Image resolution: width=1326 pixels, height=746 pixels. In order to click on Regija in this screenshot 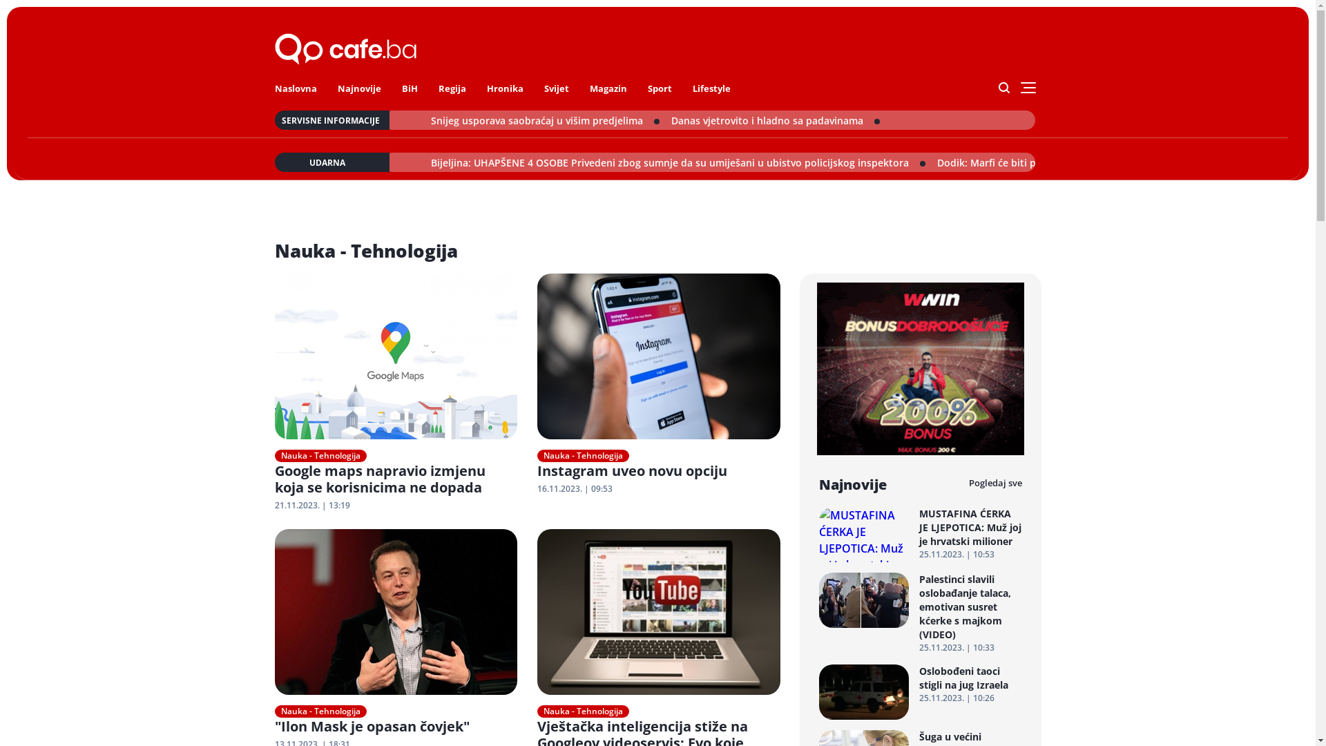, I will do `click(452, 88)`.